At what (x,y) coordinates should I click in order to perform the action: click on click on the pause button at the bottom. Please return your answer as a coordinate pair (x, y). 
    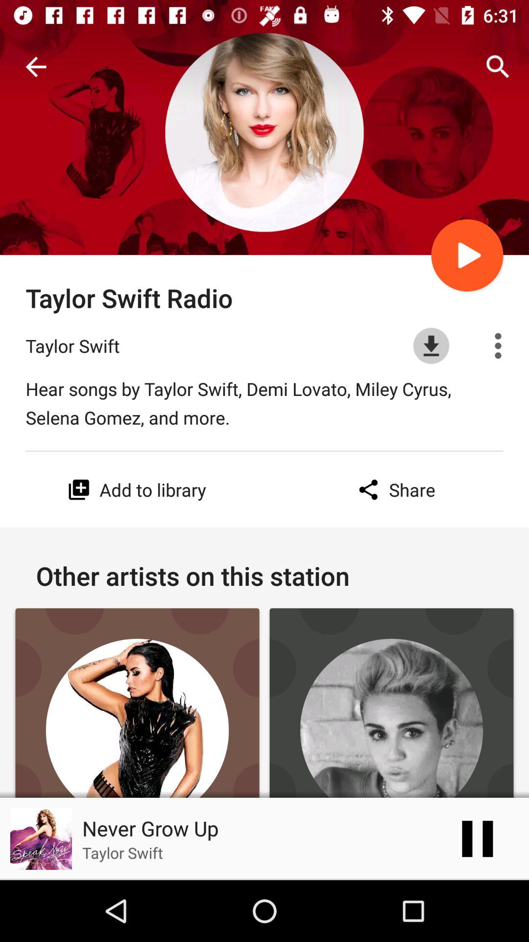
    Looking at the image, I should click on (478, 839).